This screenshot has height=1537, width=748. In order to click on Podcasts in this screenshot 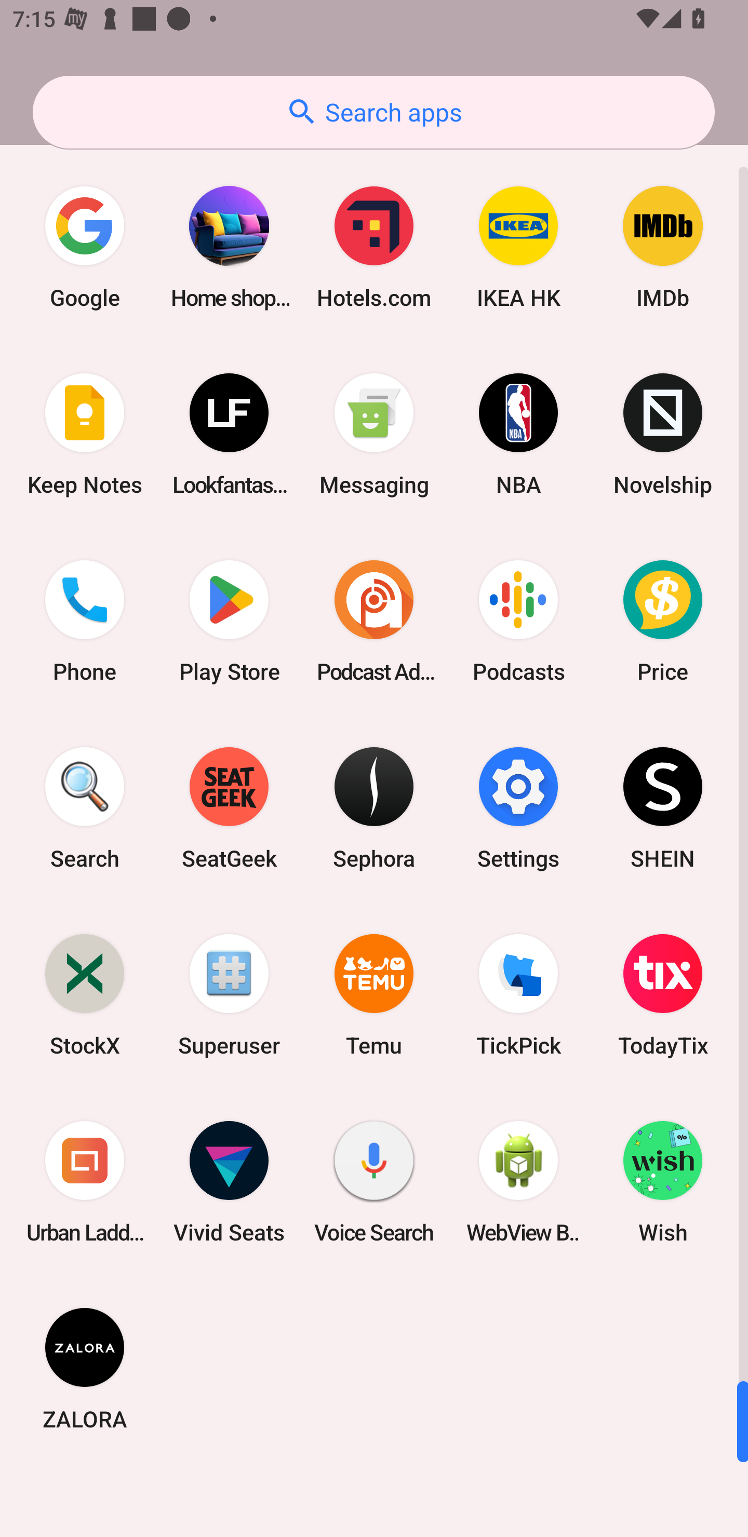, I will do `click(518, 621)`.